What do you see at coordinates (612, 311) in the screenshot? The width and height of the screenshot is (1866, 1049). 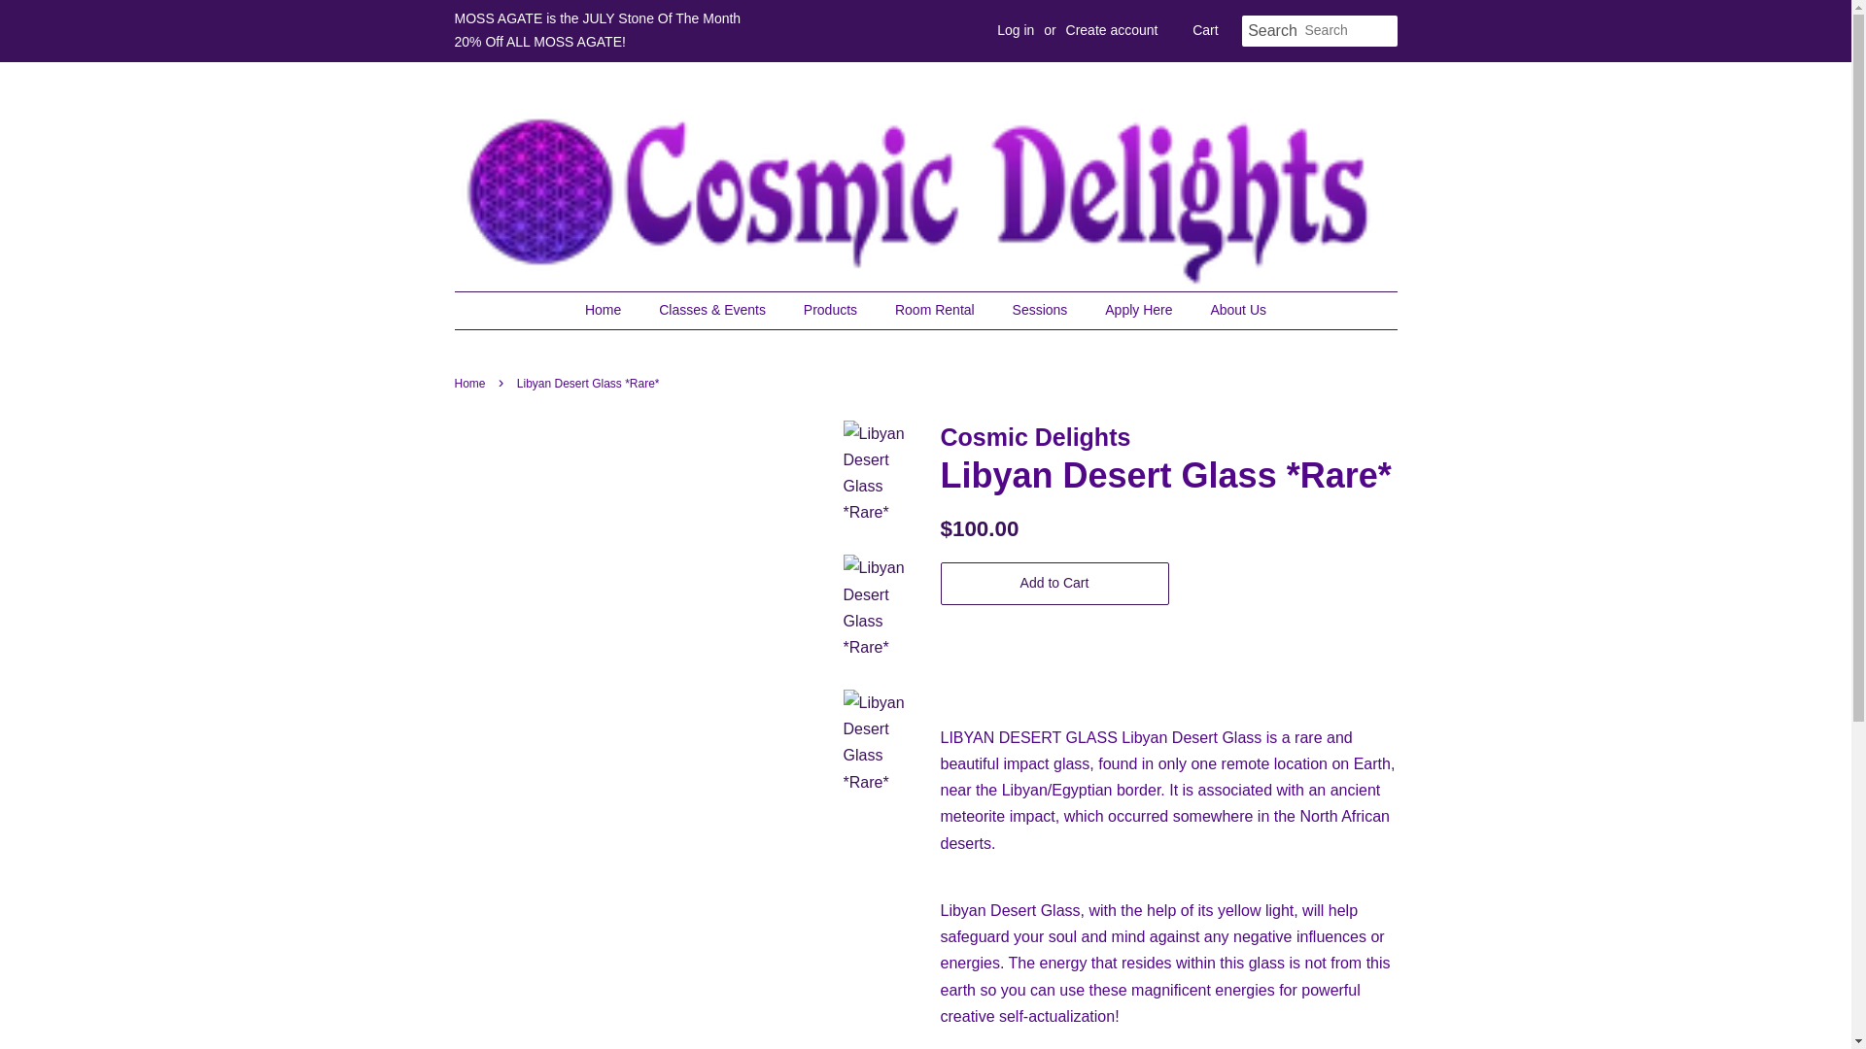 I see `Home` at bounding box center [612, 311].